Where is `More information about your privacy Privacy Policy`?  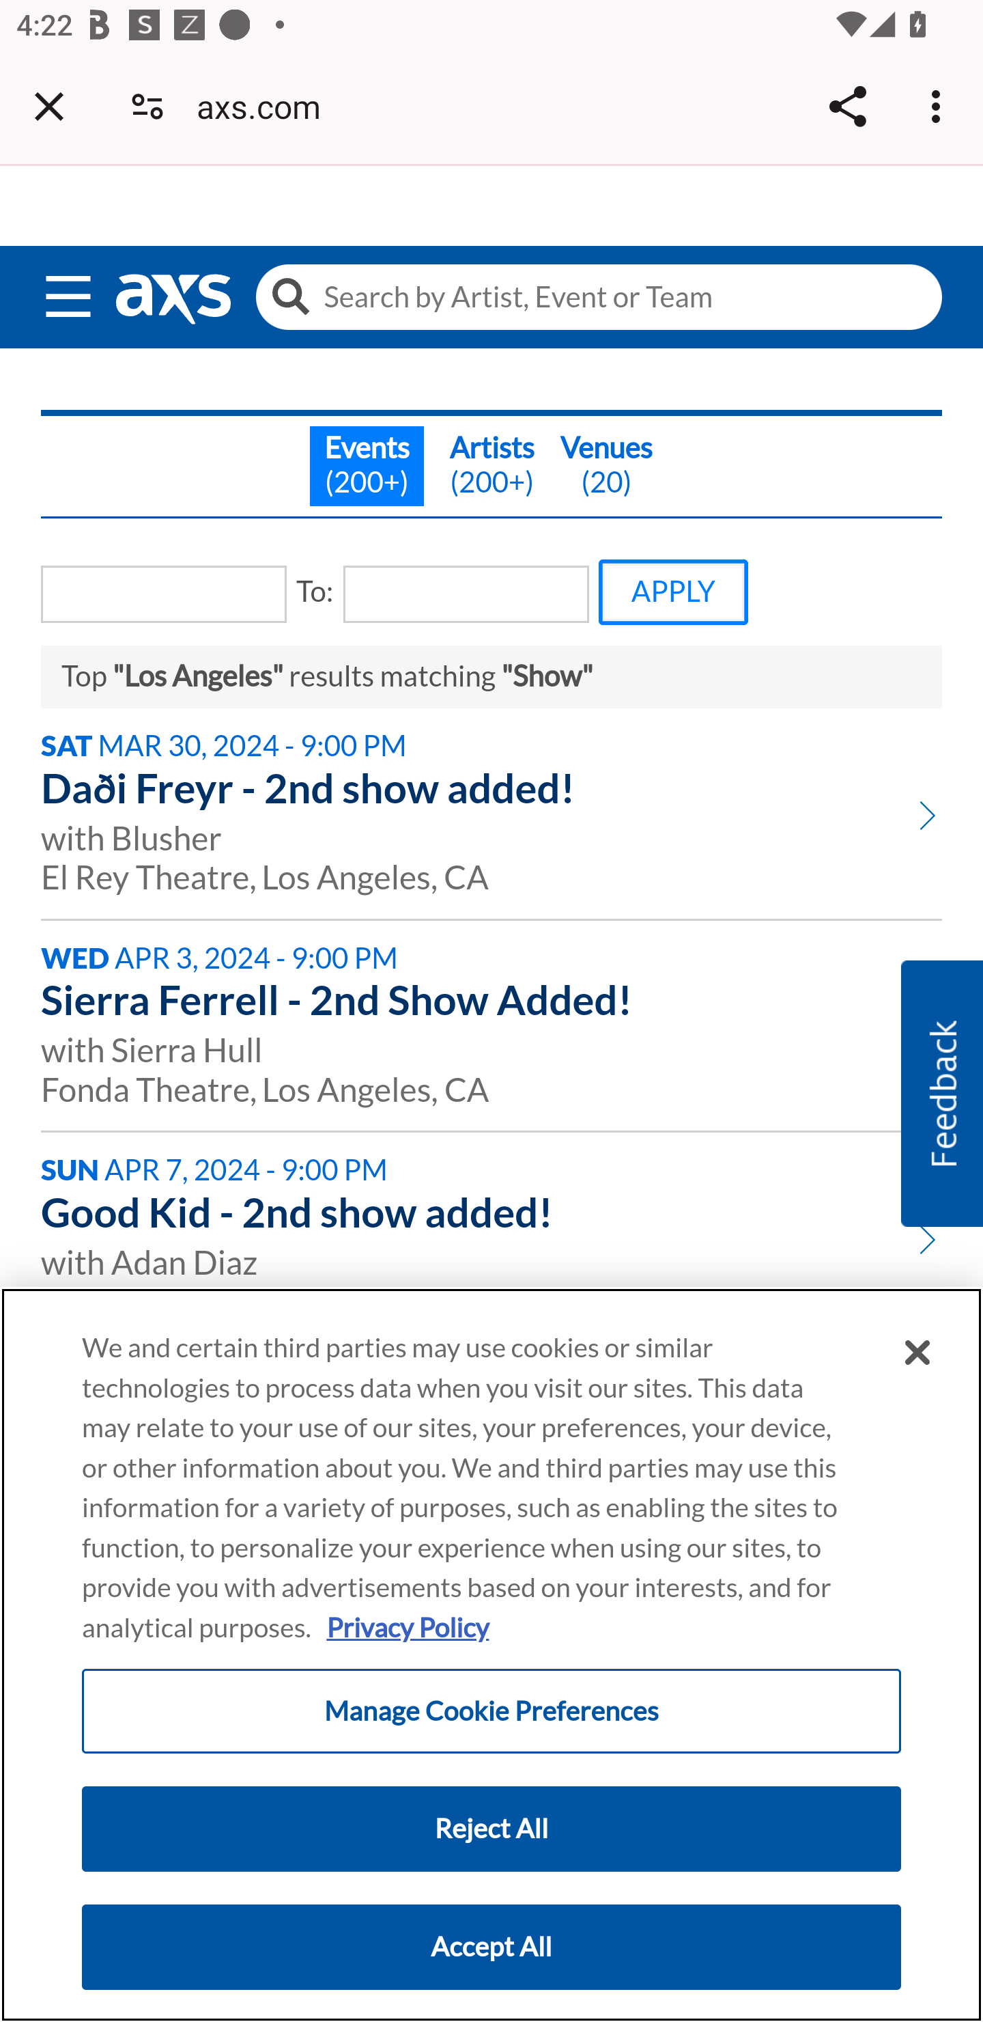 More information about your privacy Privacy Policy is located at coordinates (407, 1627).